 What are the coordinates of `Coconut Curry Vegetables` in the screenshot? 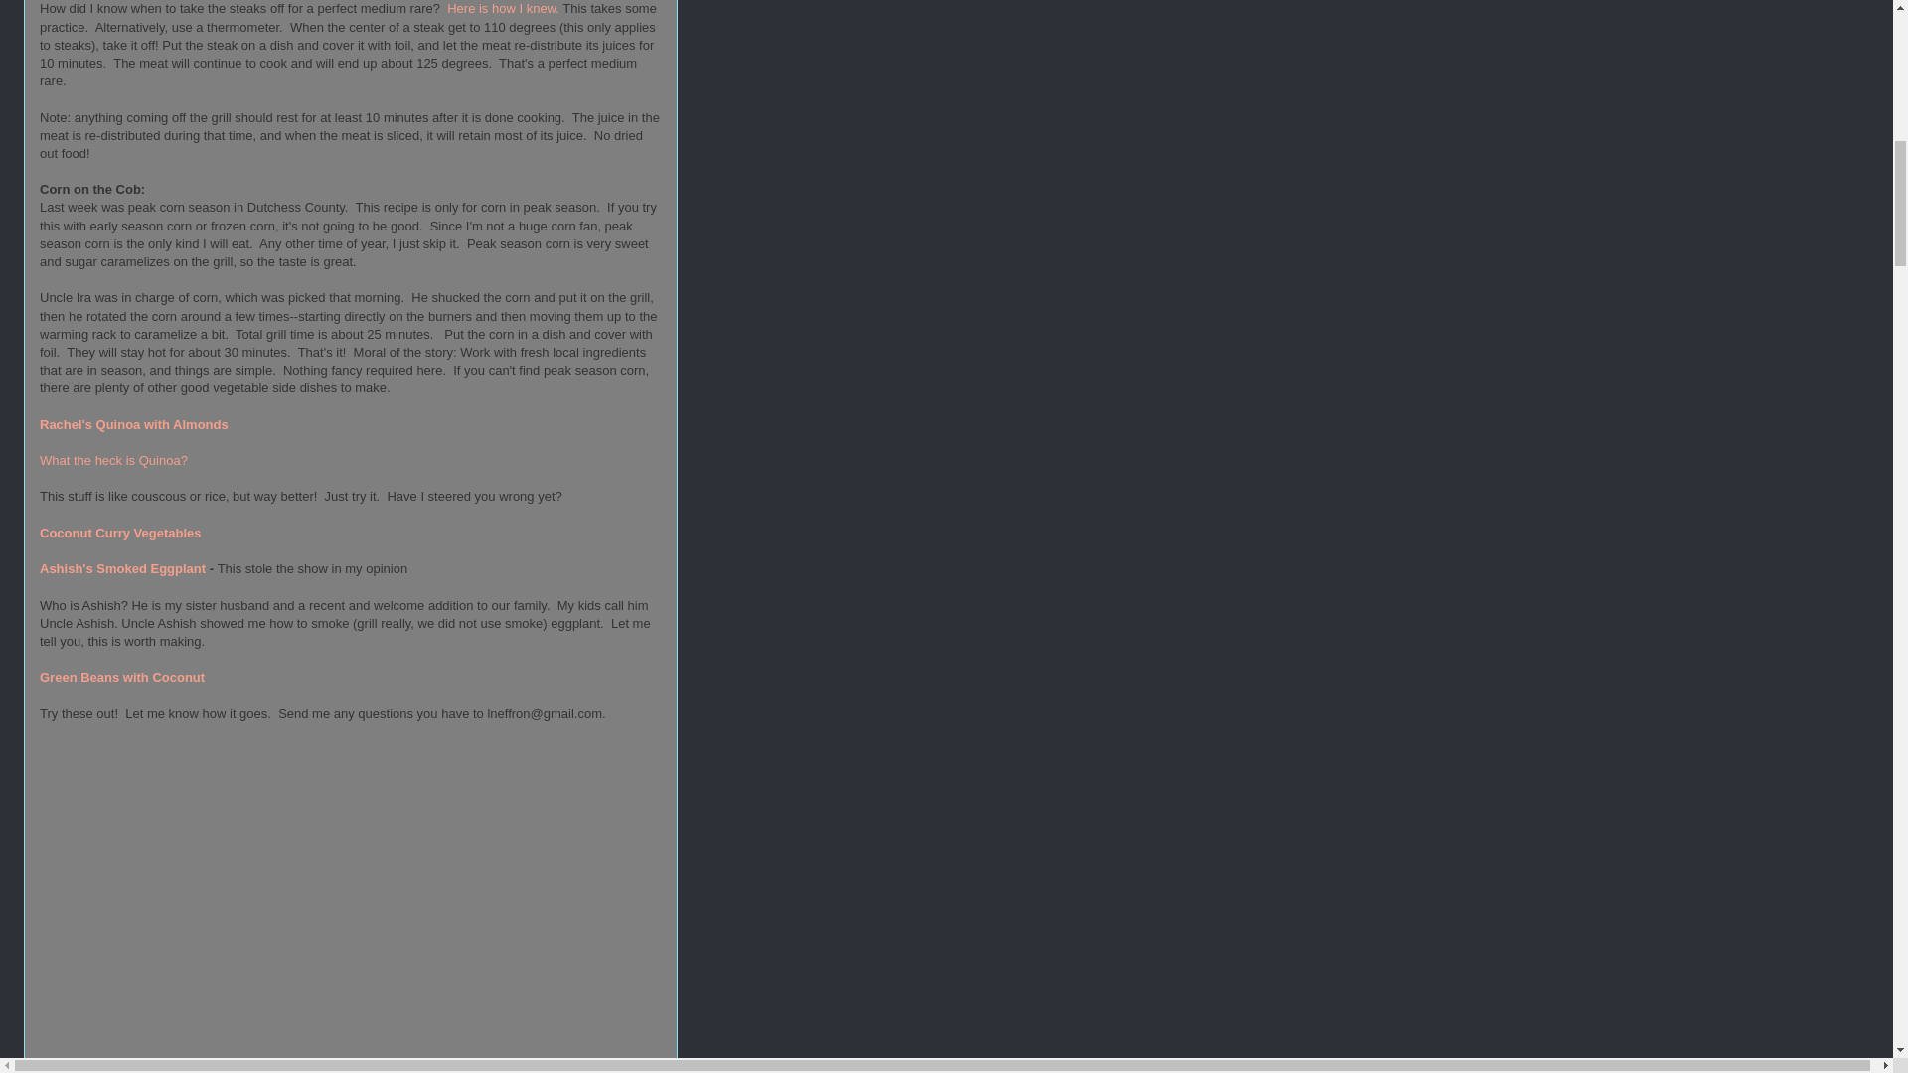 It's located at (121, 533).